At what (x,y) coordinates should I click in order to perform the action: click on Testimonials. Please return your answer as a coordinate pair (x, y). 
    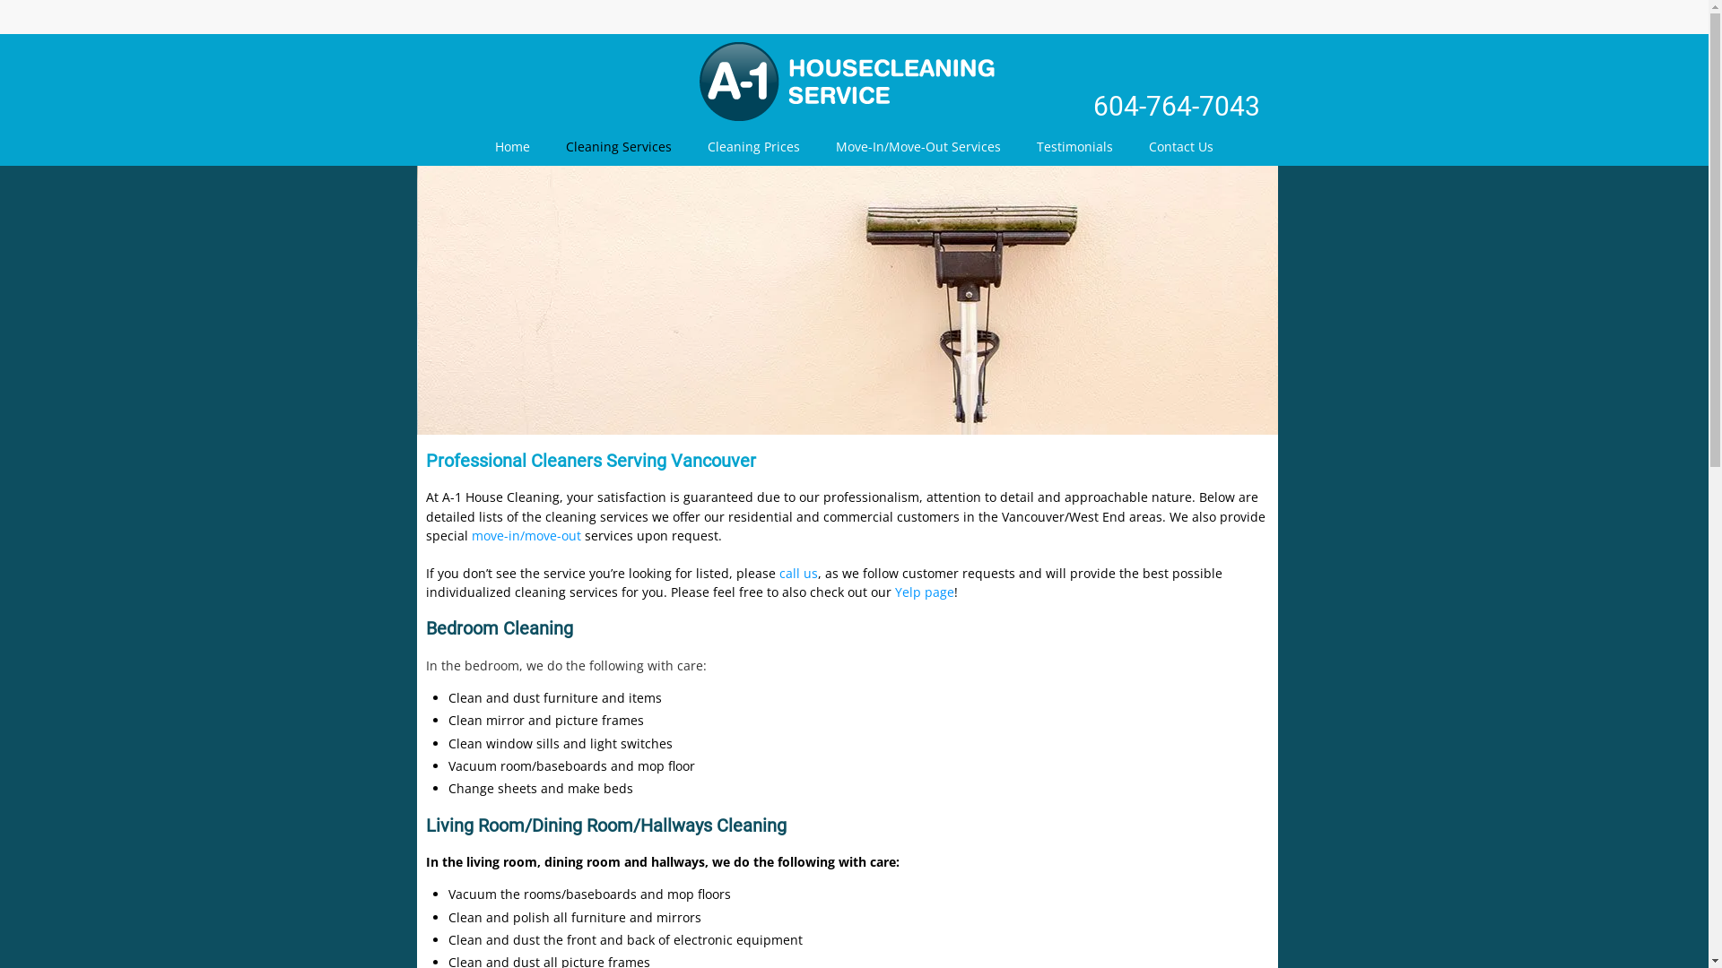
    Looking at the image, I should click on (1074, 147).